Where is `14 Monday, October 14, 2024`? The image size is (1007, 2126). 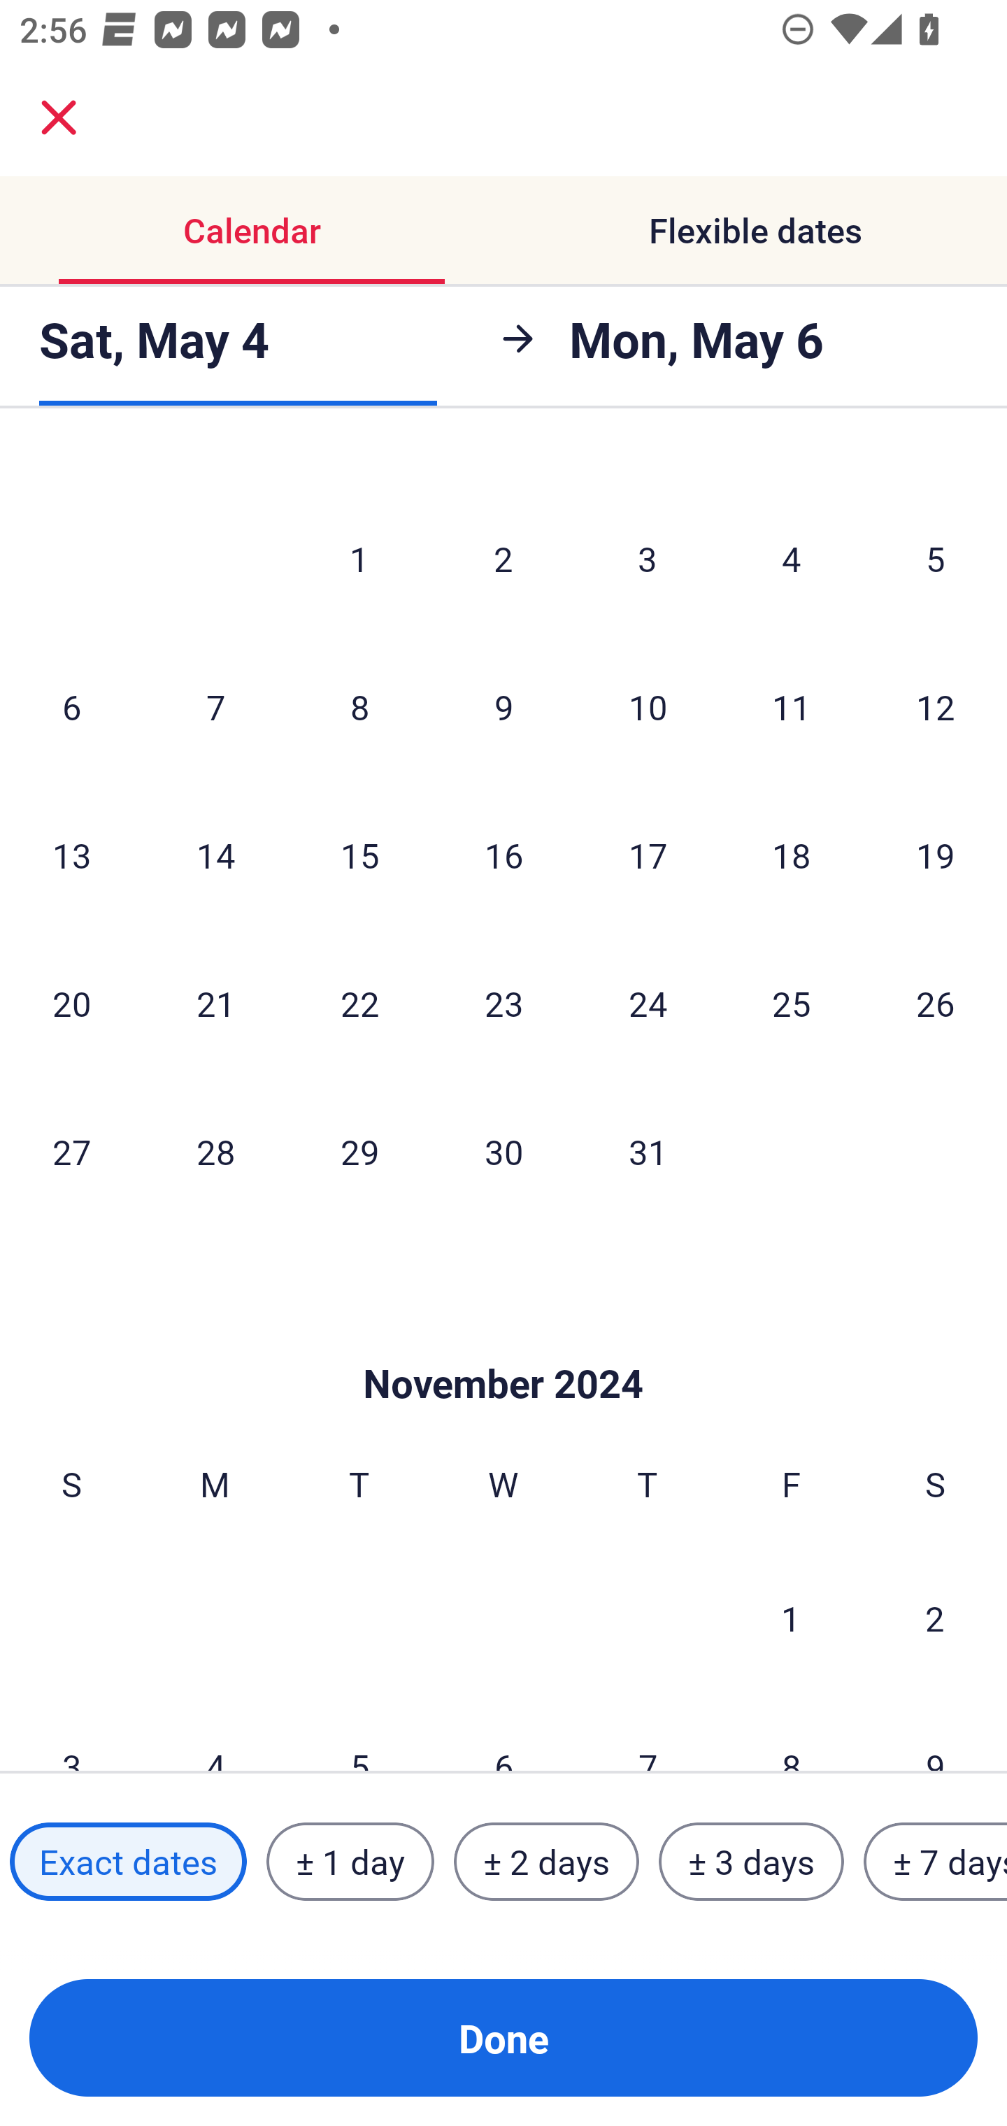 14 Monday, October 14, 2024 is located at coordinates (215, 855).